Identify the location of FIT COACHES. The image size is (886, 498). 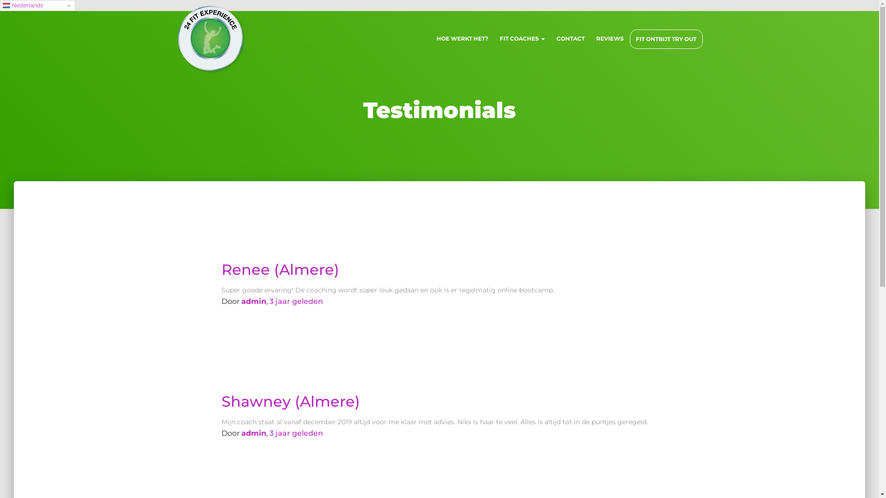
(522, 39).